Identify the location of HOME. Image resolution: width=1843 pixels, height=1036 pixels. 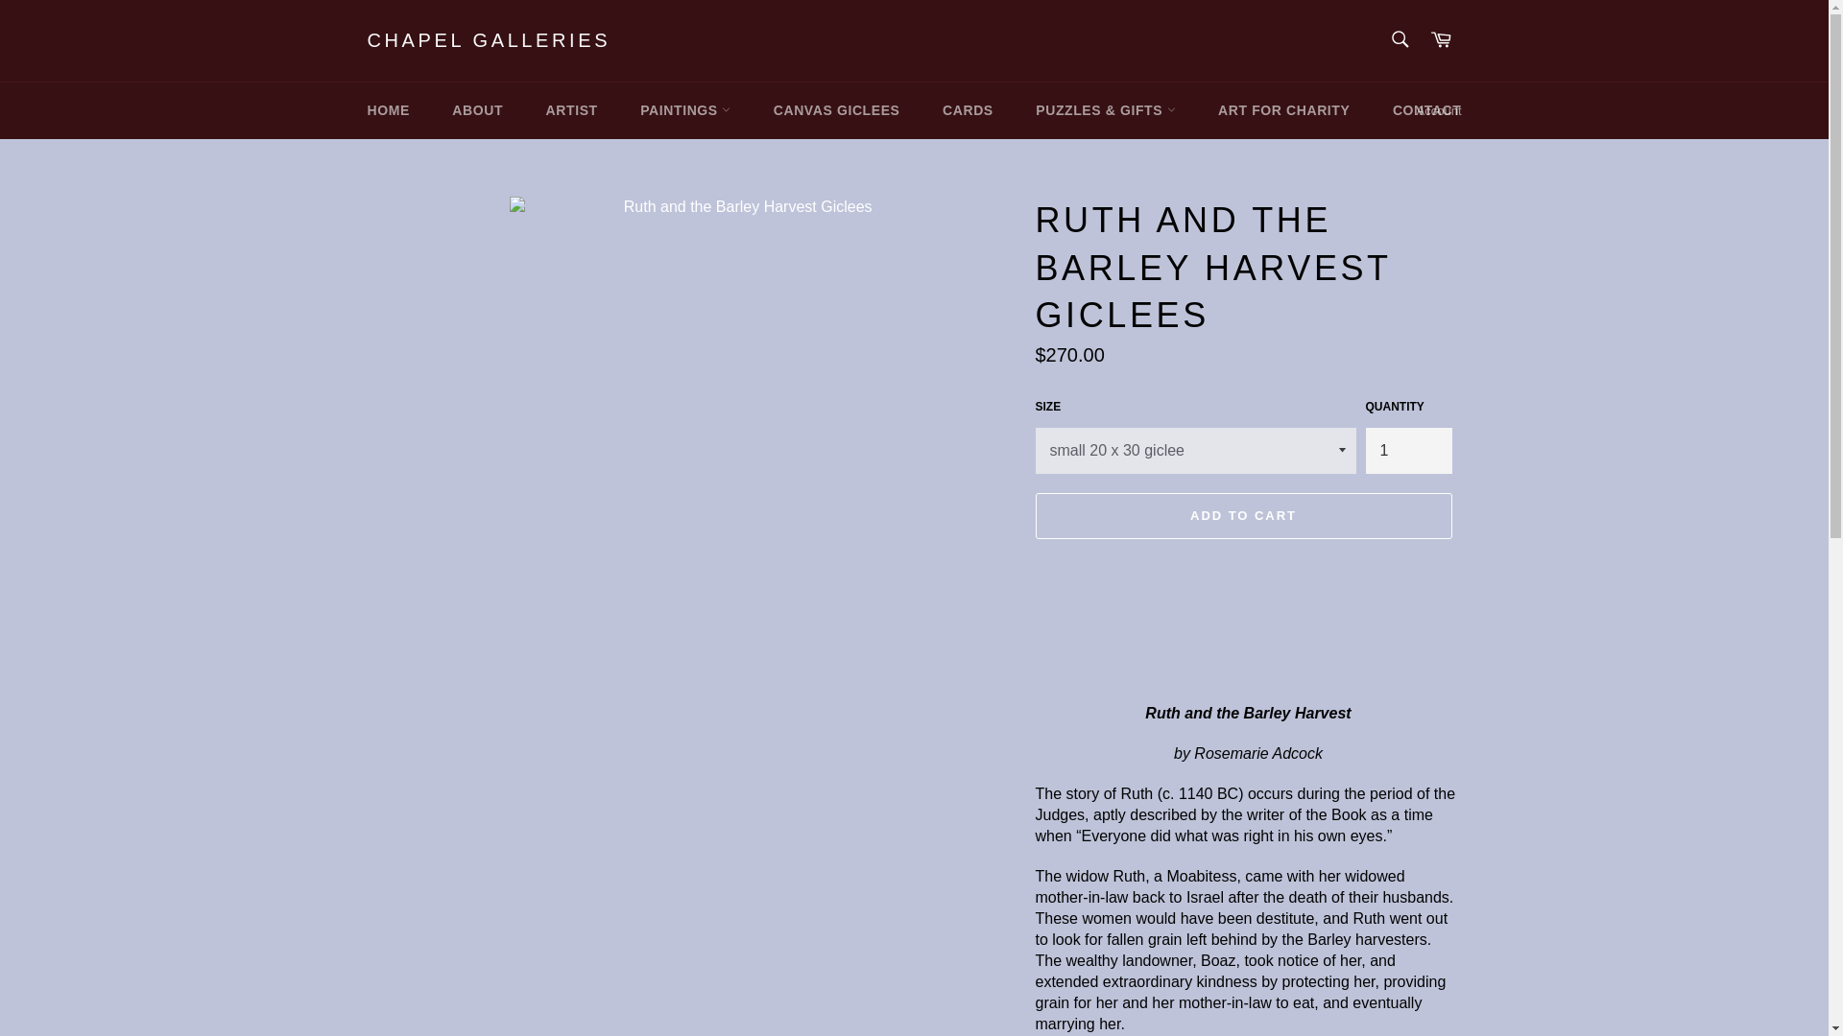
(388, 110).